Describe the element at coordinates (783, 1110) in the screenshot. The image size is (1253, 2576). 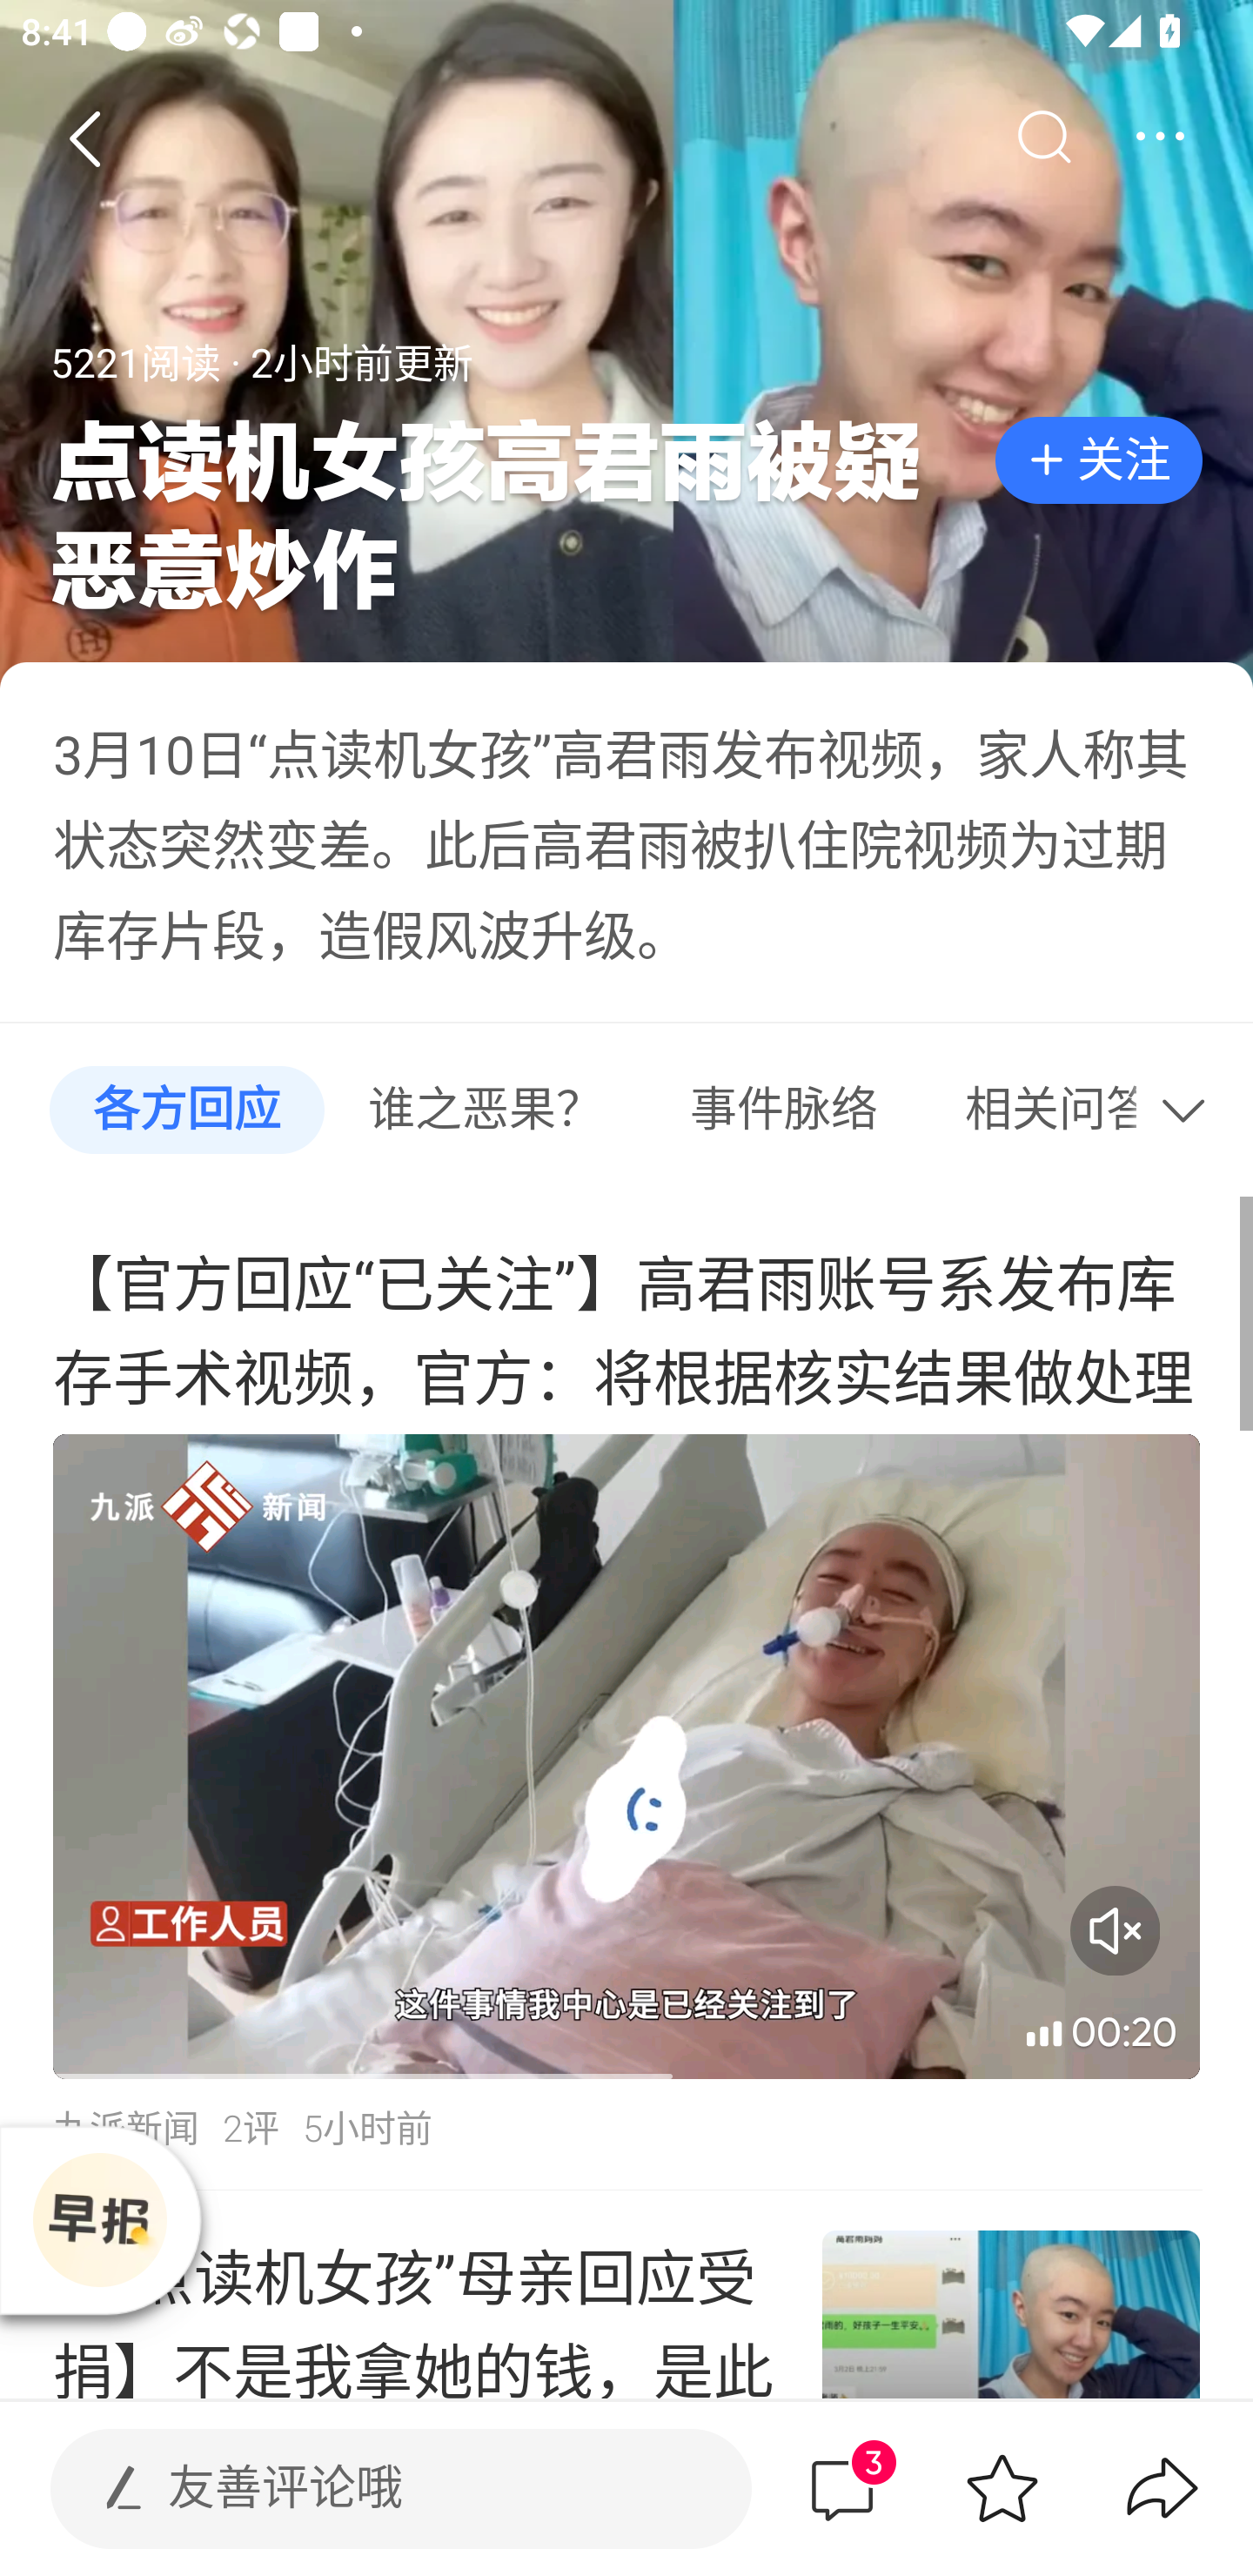
I see `事件脉络` at that location.